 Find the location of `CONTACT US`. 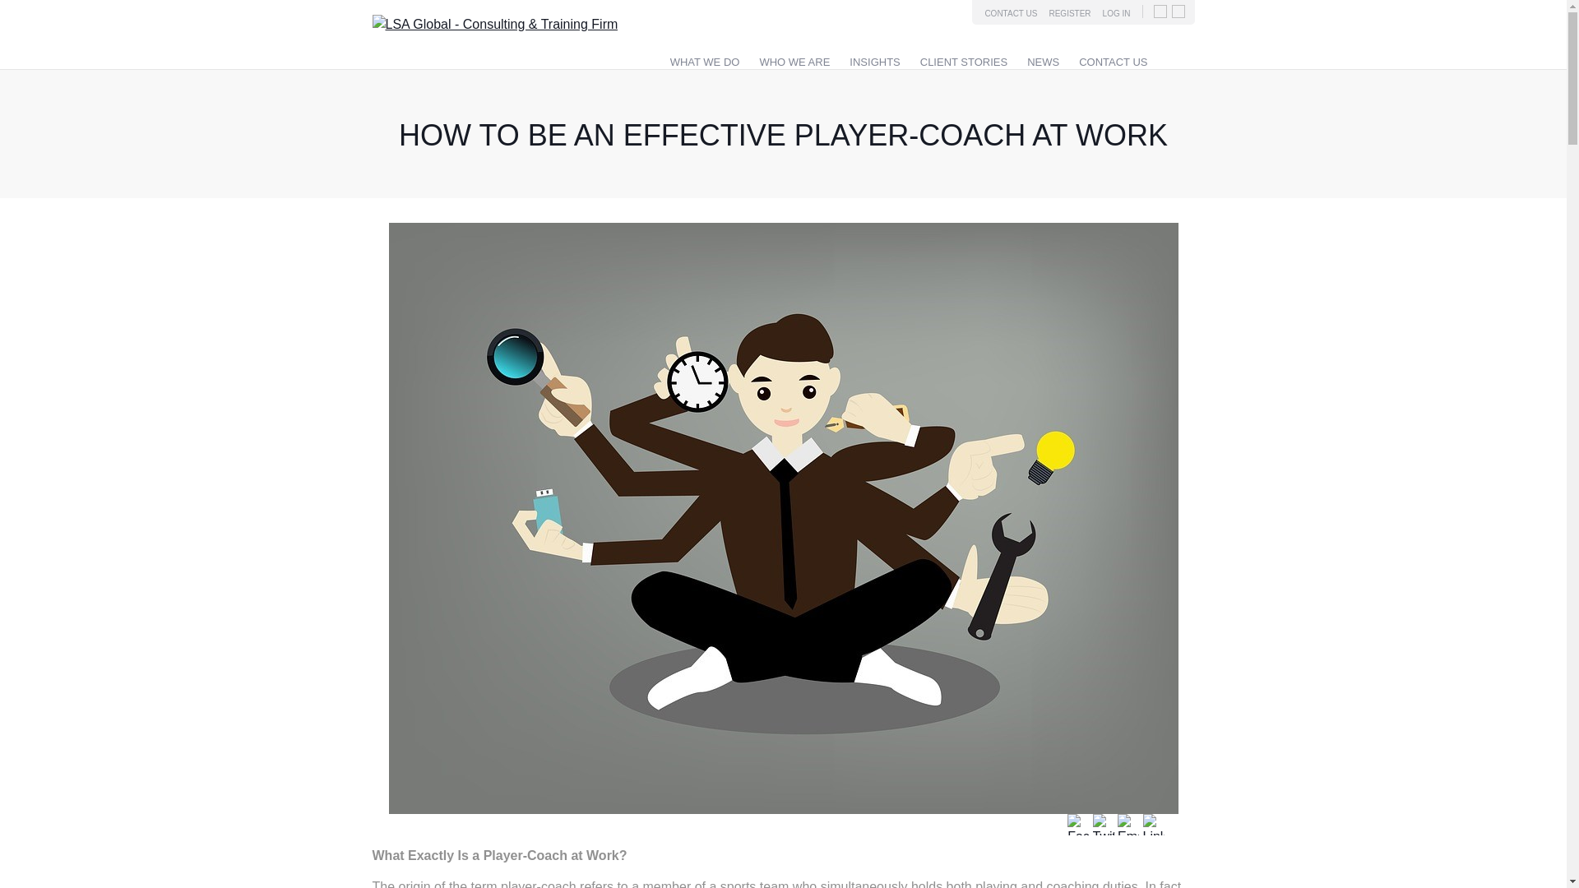

CONTACT US is located at coordinates (1113, 62).